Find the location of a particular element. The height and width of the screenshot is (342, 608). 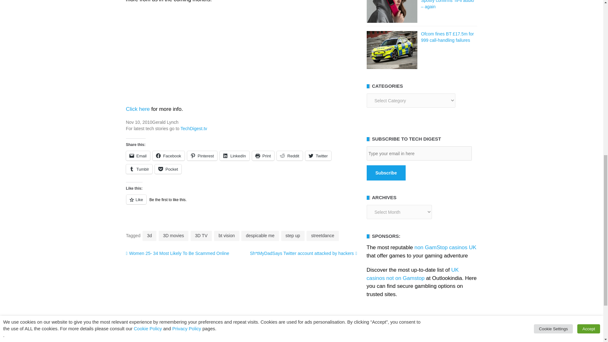

Click to share on Pinterest is located at coordinates (202, 156).